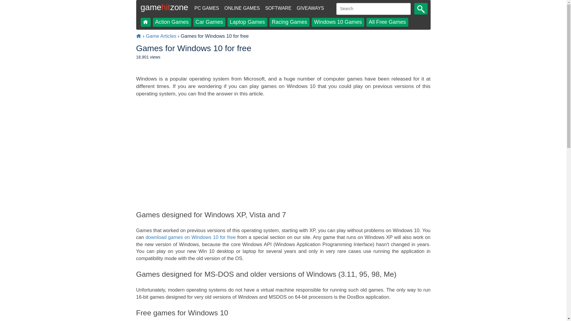  What do you see at coordinates (164, 10) in the screenshot?
I see `gamehitzone` at bounding box center [164, 10].